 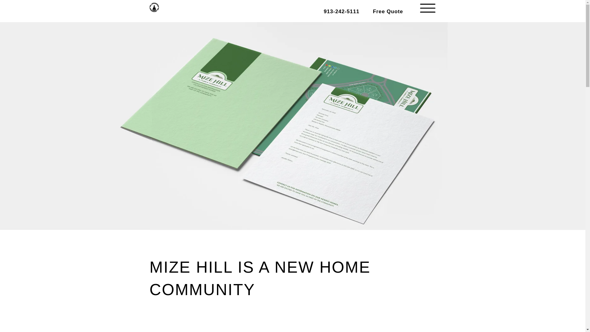 I want to click on 913-242-5111, so click(x=341, y=8).